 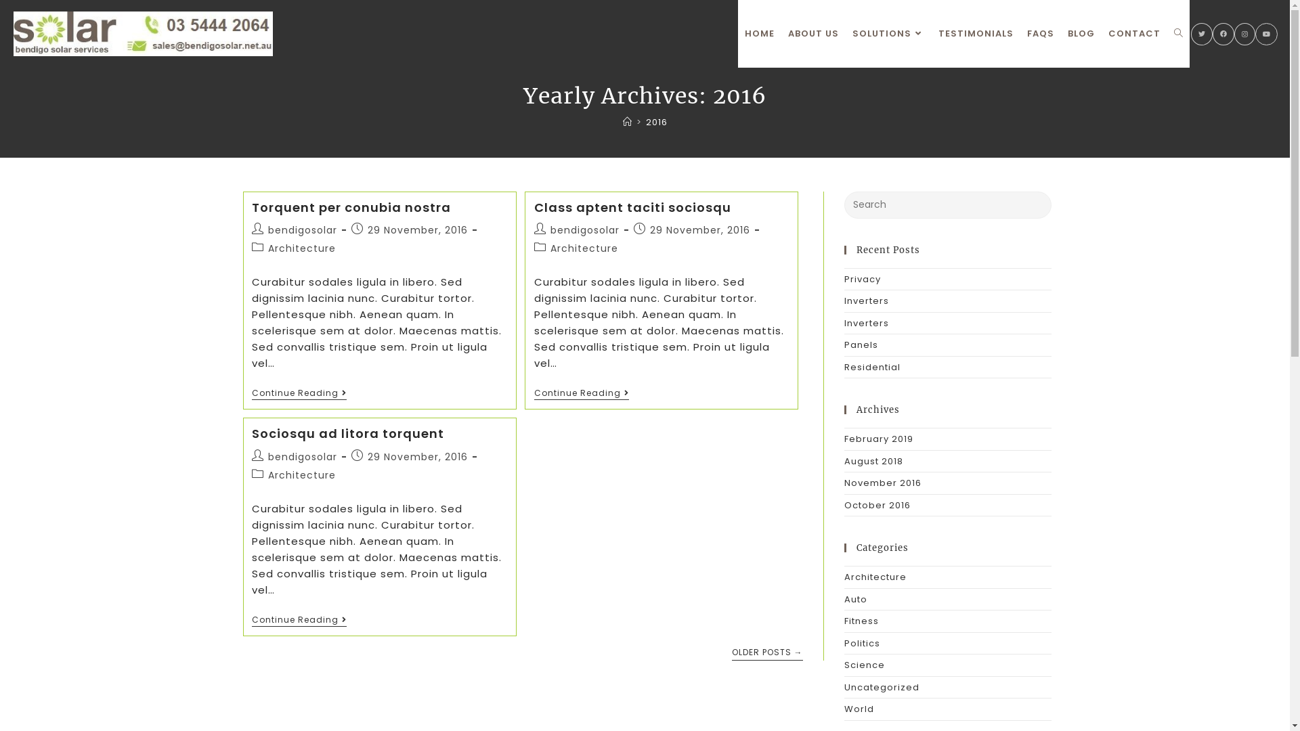 What do you see at coordinates (303, 230) in the screenshot?
I see `bendigosolar` at bounding box center [303, 230].